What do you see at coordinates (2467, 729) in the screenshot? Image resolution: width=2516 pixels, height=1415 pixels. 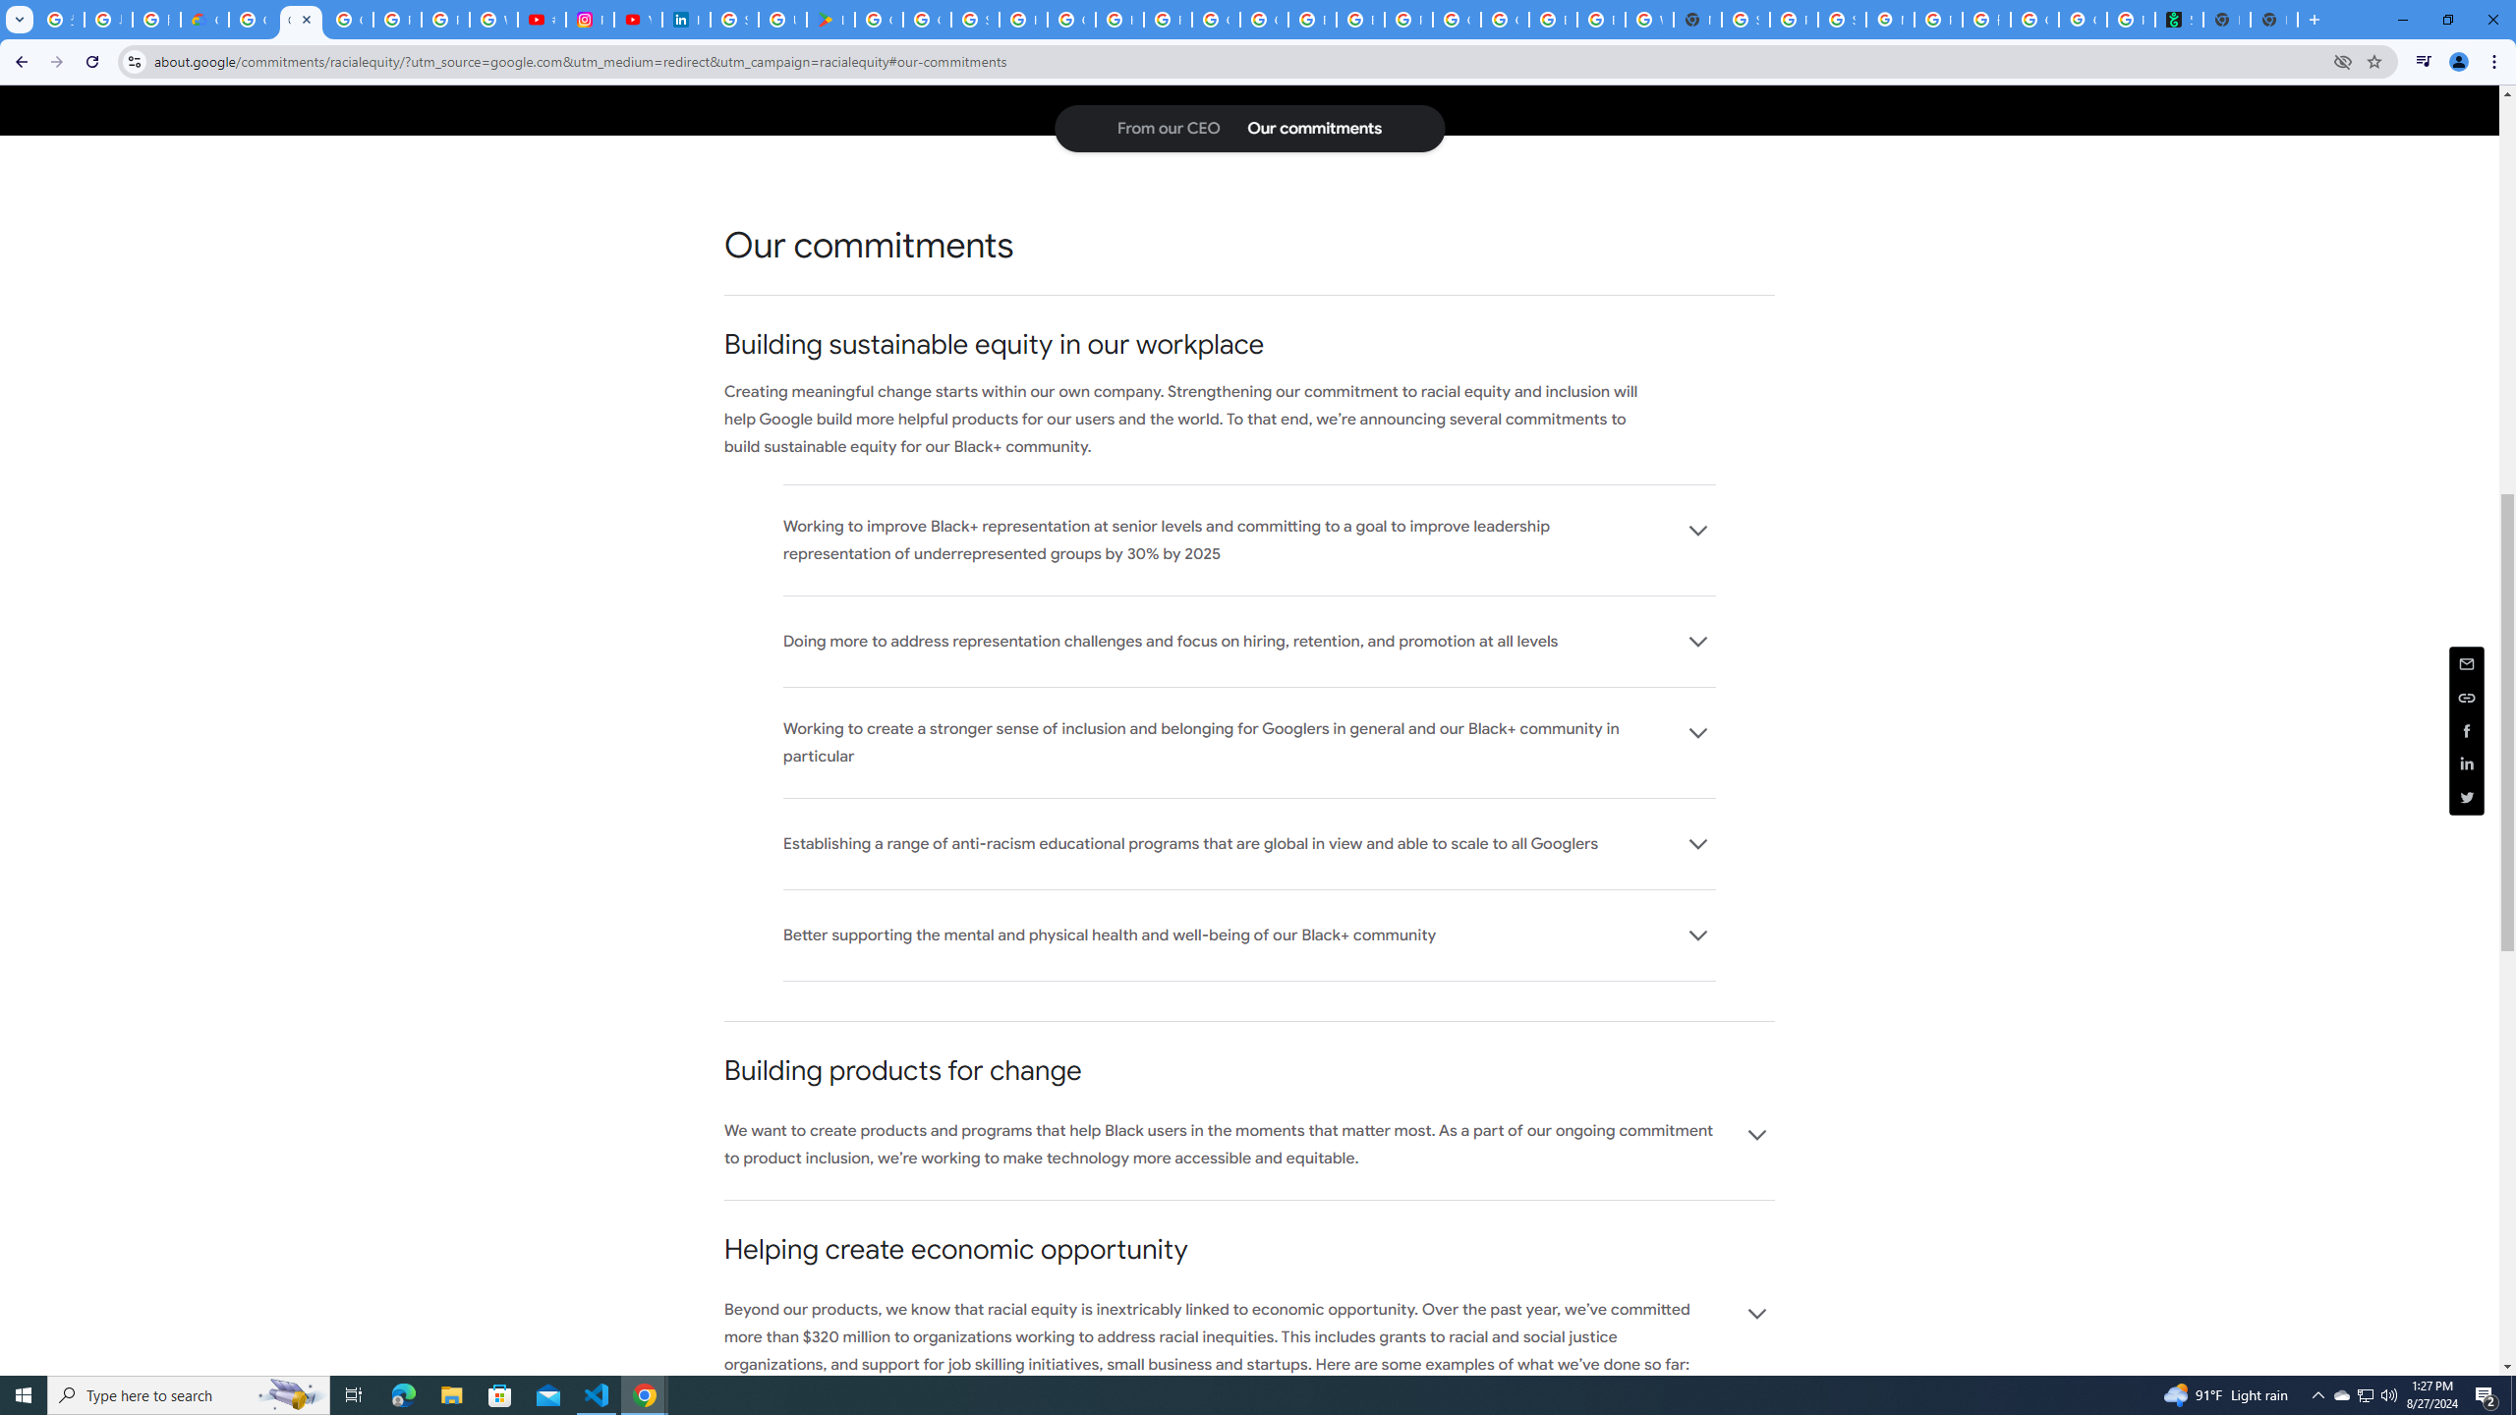 I see `Share this page (Facebook)` at bounding box center [2467, 729].